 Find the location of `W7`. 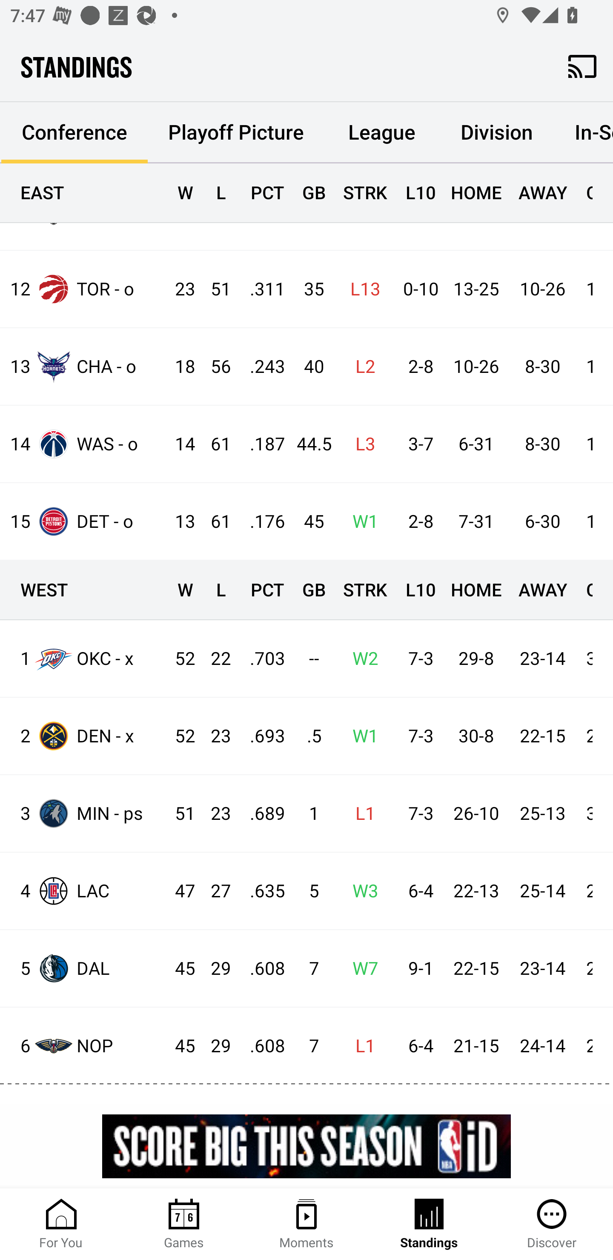

W7 is located at coordinates (361, 969).